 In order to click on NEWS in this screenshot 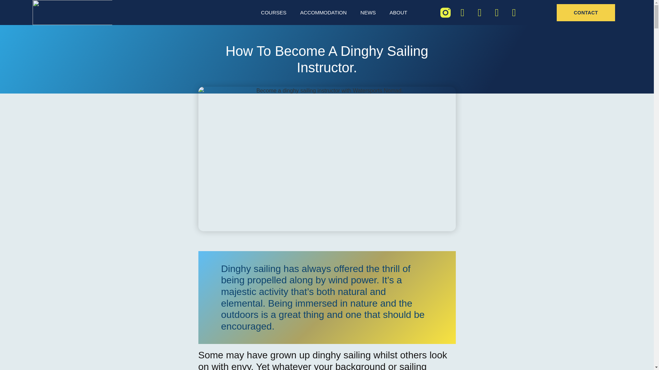, I will do `click(368, 12)`.